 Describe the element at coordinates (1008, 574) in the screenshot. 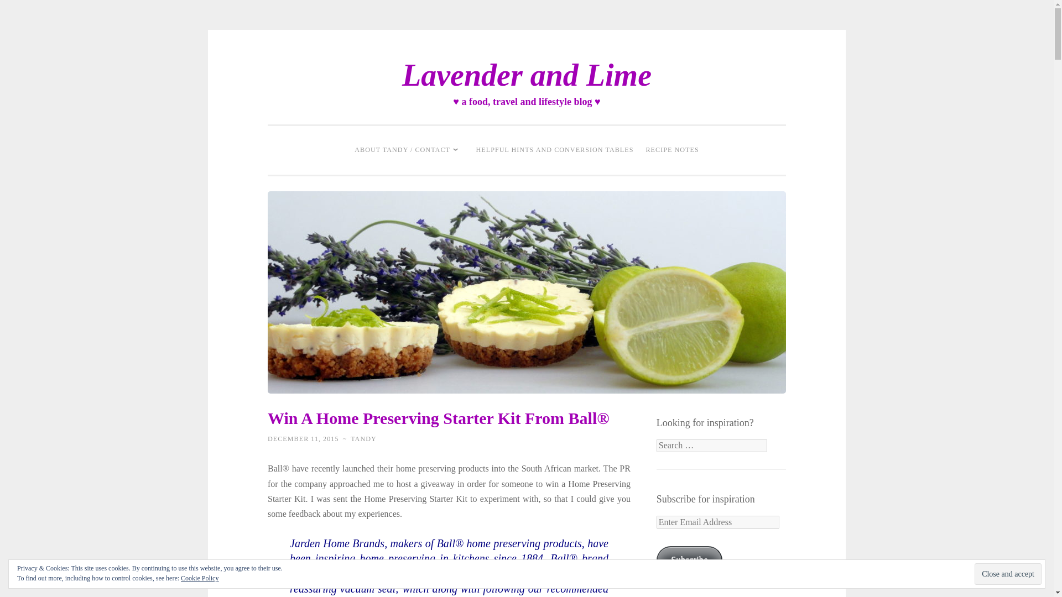

I see `Close and accept` at that location.